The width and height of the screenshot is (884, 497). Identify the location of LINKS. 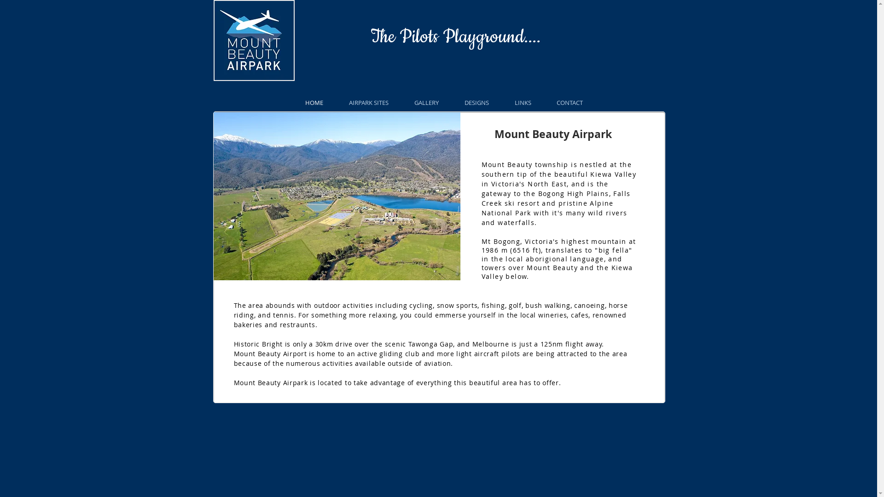
(523, 103).